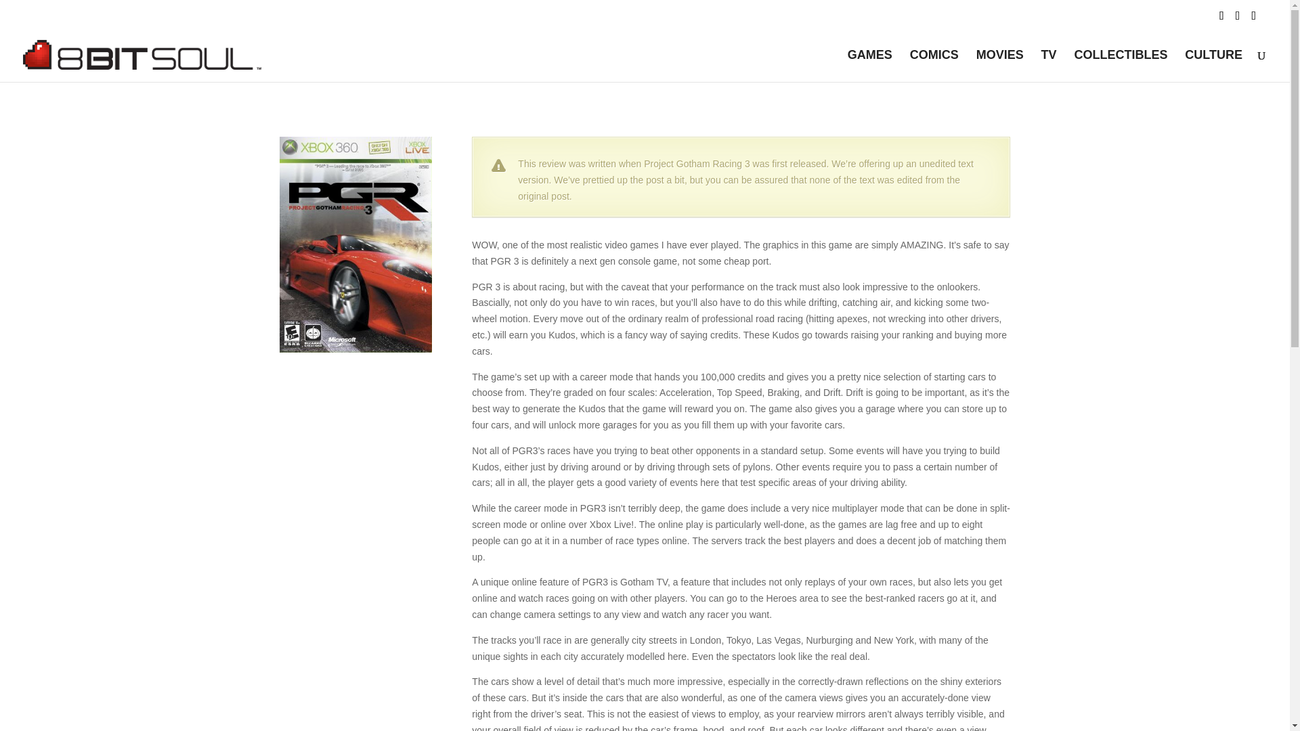 The image size is (1300, 731). Describe the element at coordinates (1213, 66) in the screenshot. I see `CULTURE` at that location.